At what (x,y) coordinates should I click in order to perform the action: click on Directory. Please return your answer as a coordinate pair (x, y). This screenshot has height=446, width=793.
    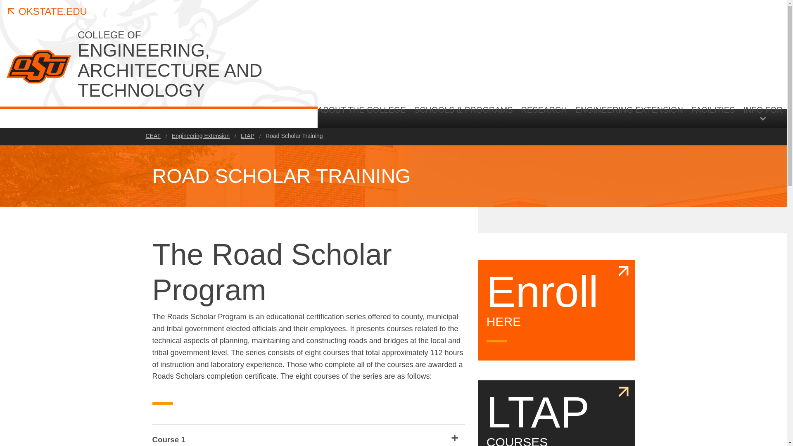
    Looking at the image, I should click on (768, 118).